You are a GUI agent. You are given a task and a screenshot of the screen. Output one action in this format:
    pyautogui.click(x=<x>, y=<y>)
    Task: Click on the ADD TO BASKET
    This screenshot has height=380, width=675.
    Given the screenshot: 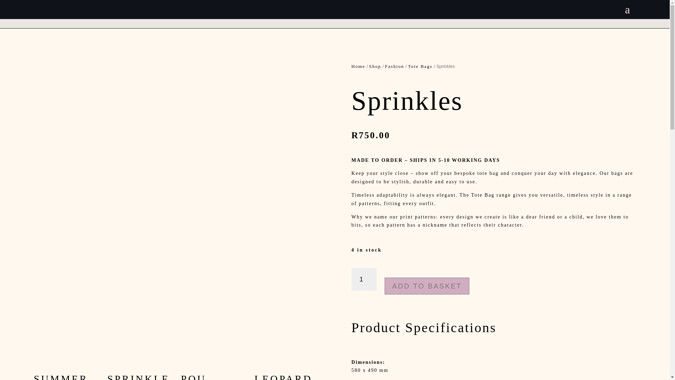 What is the action you would take?
    pyautogui.click(x=427, y=286)
    